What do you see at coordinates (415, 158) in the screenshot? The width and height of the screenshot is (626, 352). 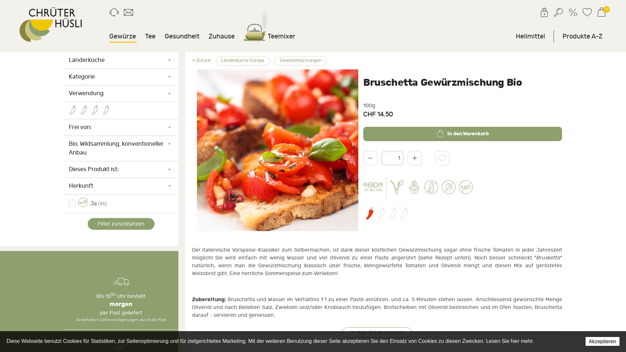 I see `+` at bounding box center [415, 158].